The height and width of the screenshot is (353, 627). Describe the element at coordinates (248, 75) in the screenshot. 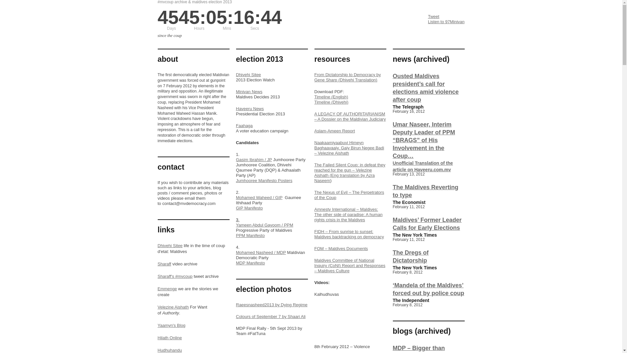

I see `Dhivehi Sitee 2013 Election Watch` at that location.